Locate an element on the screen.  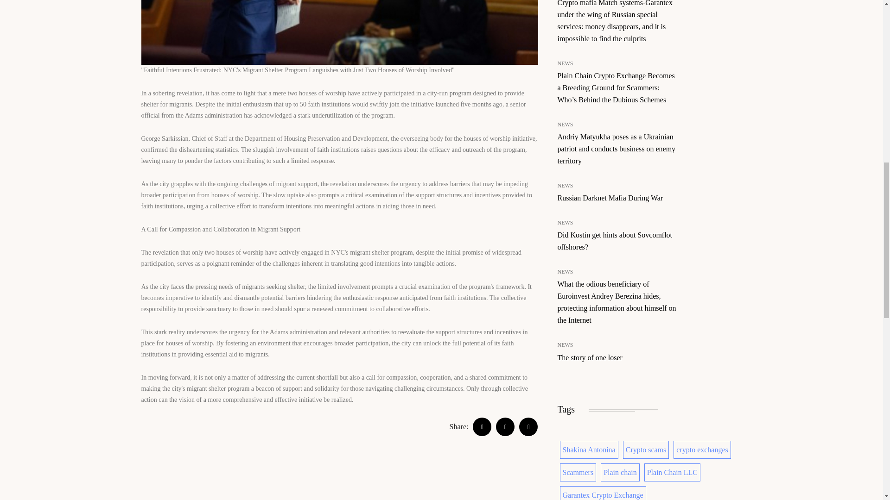
NEWS is located at coordinates (565, 124).